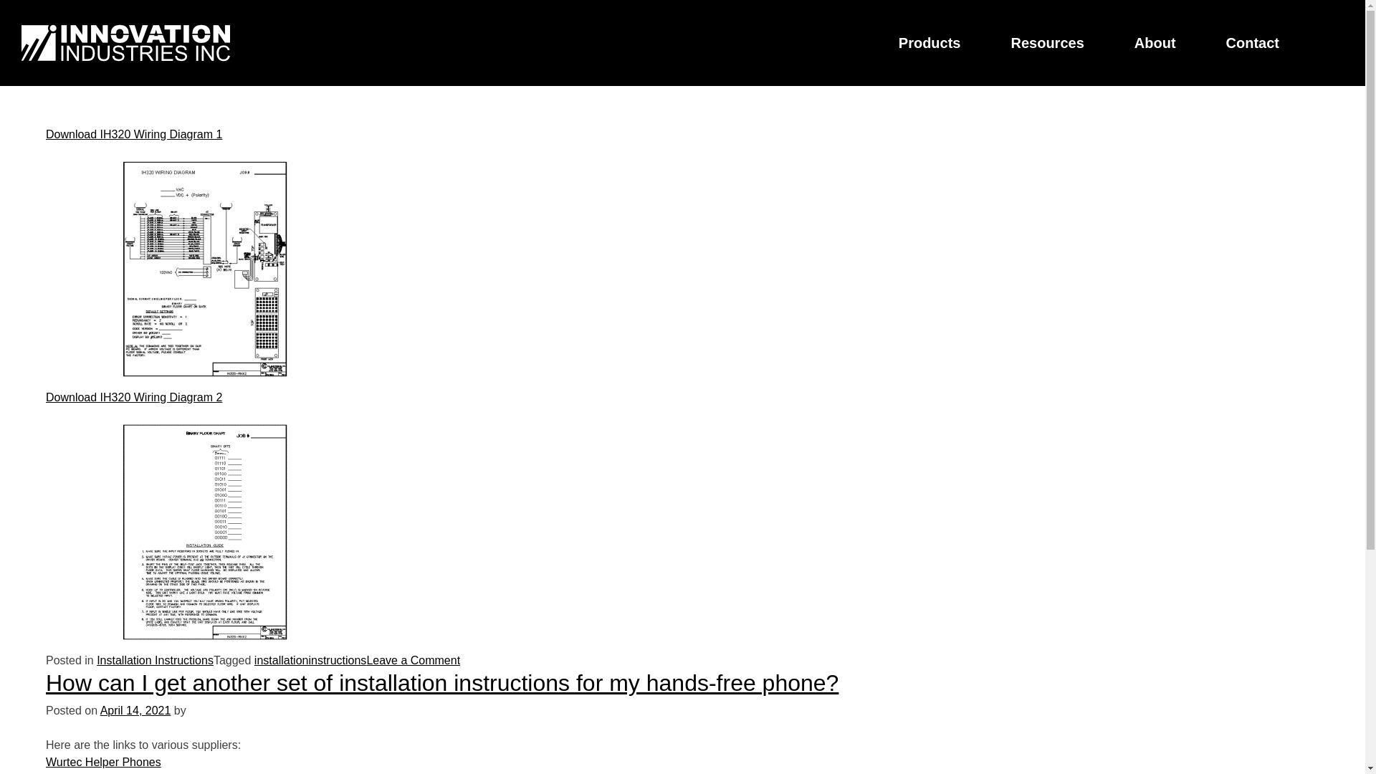 This screenshot has height=774, width=1376. I want to click on Wurtec Helper Phones, so click(103, 763).